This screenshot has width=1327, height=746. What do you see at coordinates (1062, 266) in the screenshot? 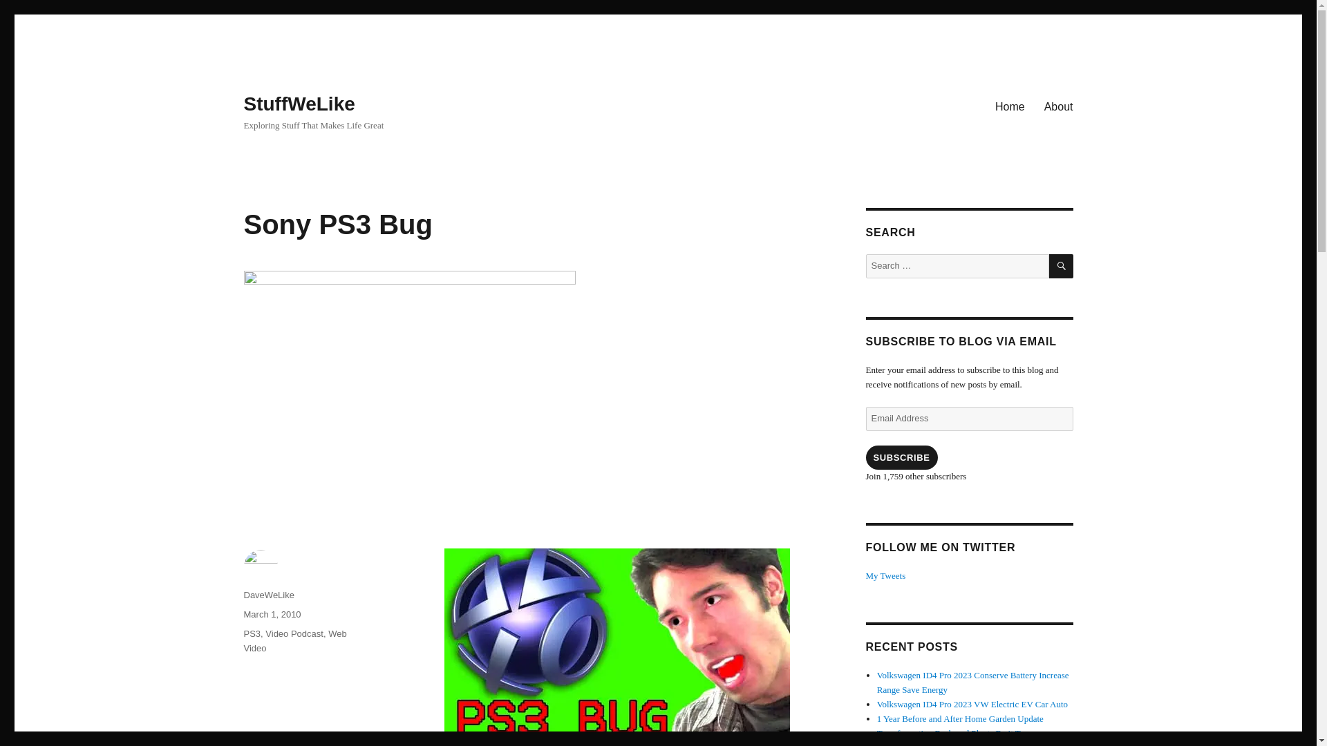
I see `SEARCH` at bounding box center [1062, 266].